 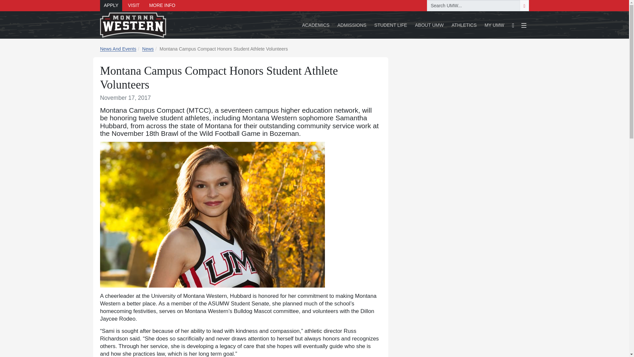 What do you see at coordinates (162, 5) in the screenshot?
I see `MORE INFO` at bounding box center [162, 5].